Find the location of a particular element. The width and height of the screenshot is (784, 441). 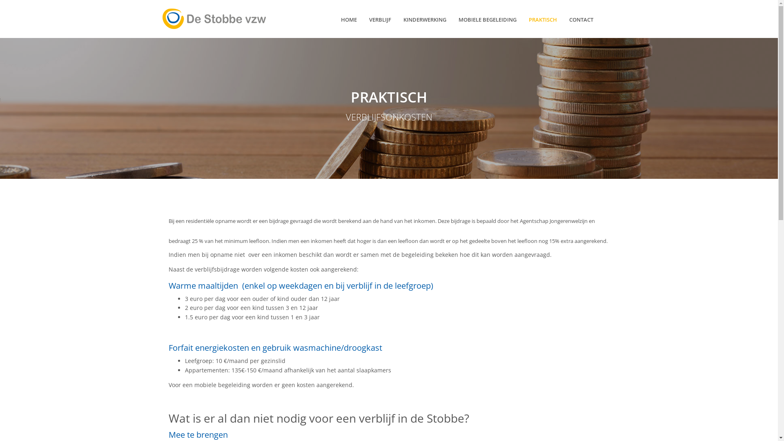

PRAKTISCH is located at coordinates (543, 20).